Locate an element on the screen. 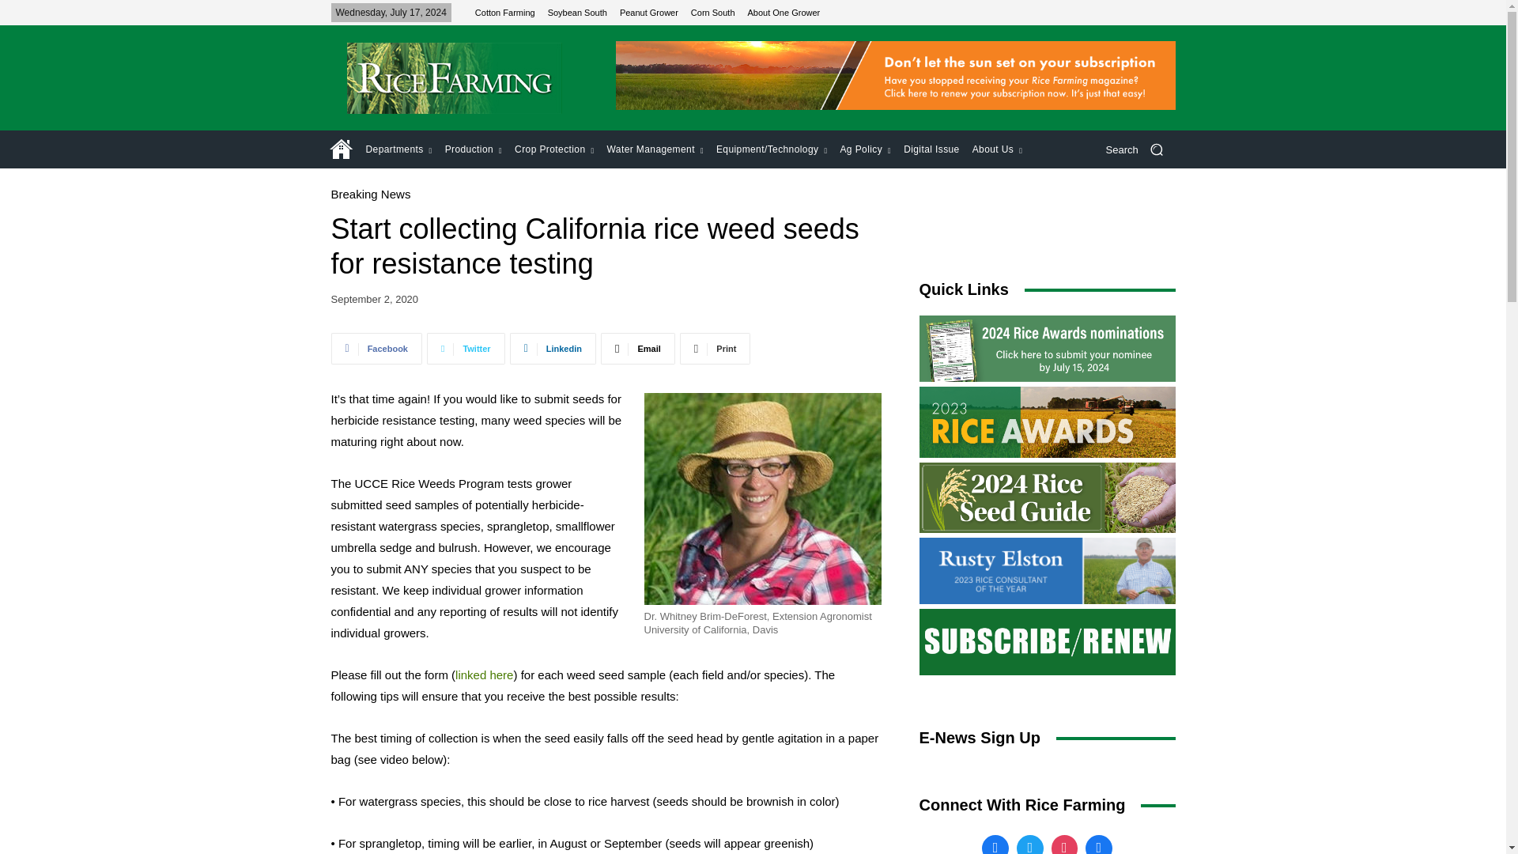 This screenshot has height=854, width=1518. Twitter is located at coordinates (466, 349).